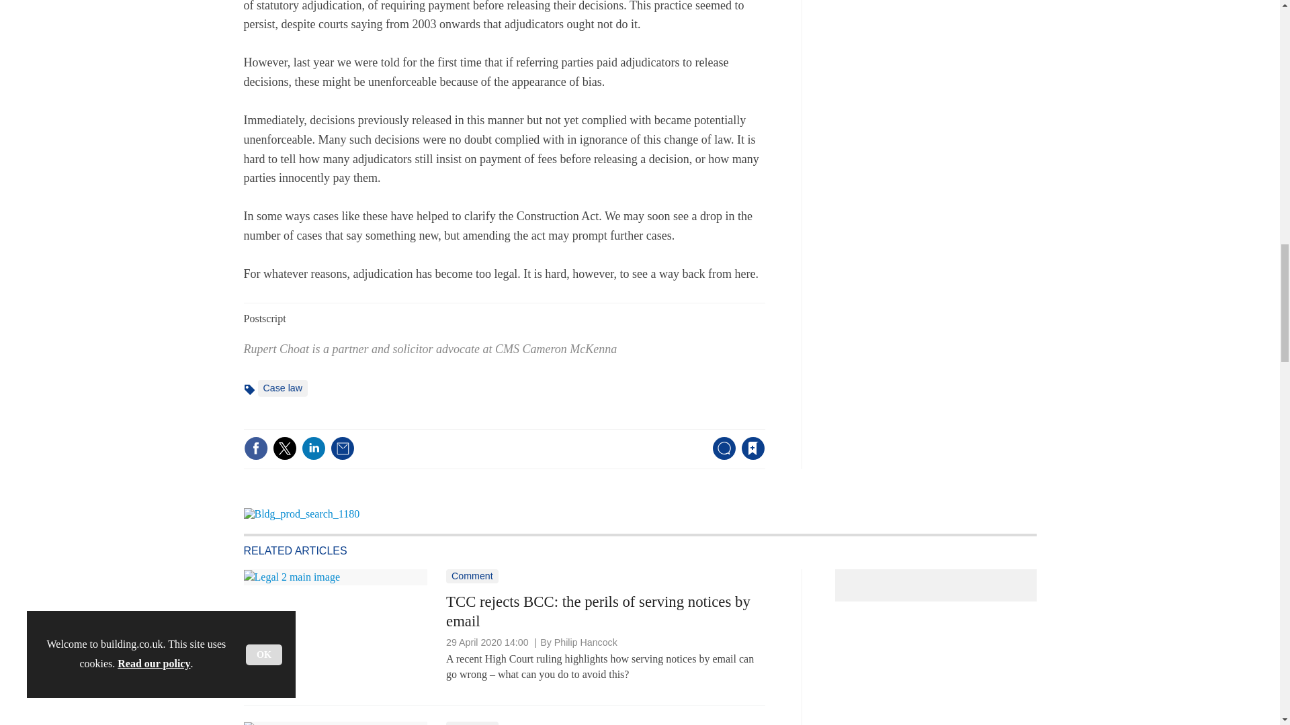  What do you see at coordinates (312, 448) in the screenshot?
I see `Share this on Linked in` at bounding box center [312, 448].